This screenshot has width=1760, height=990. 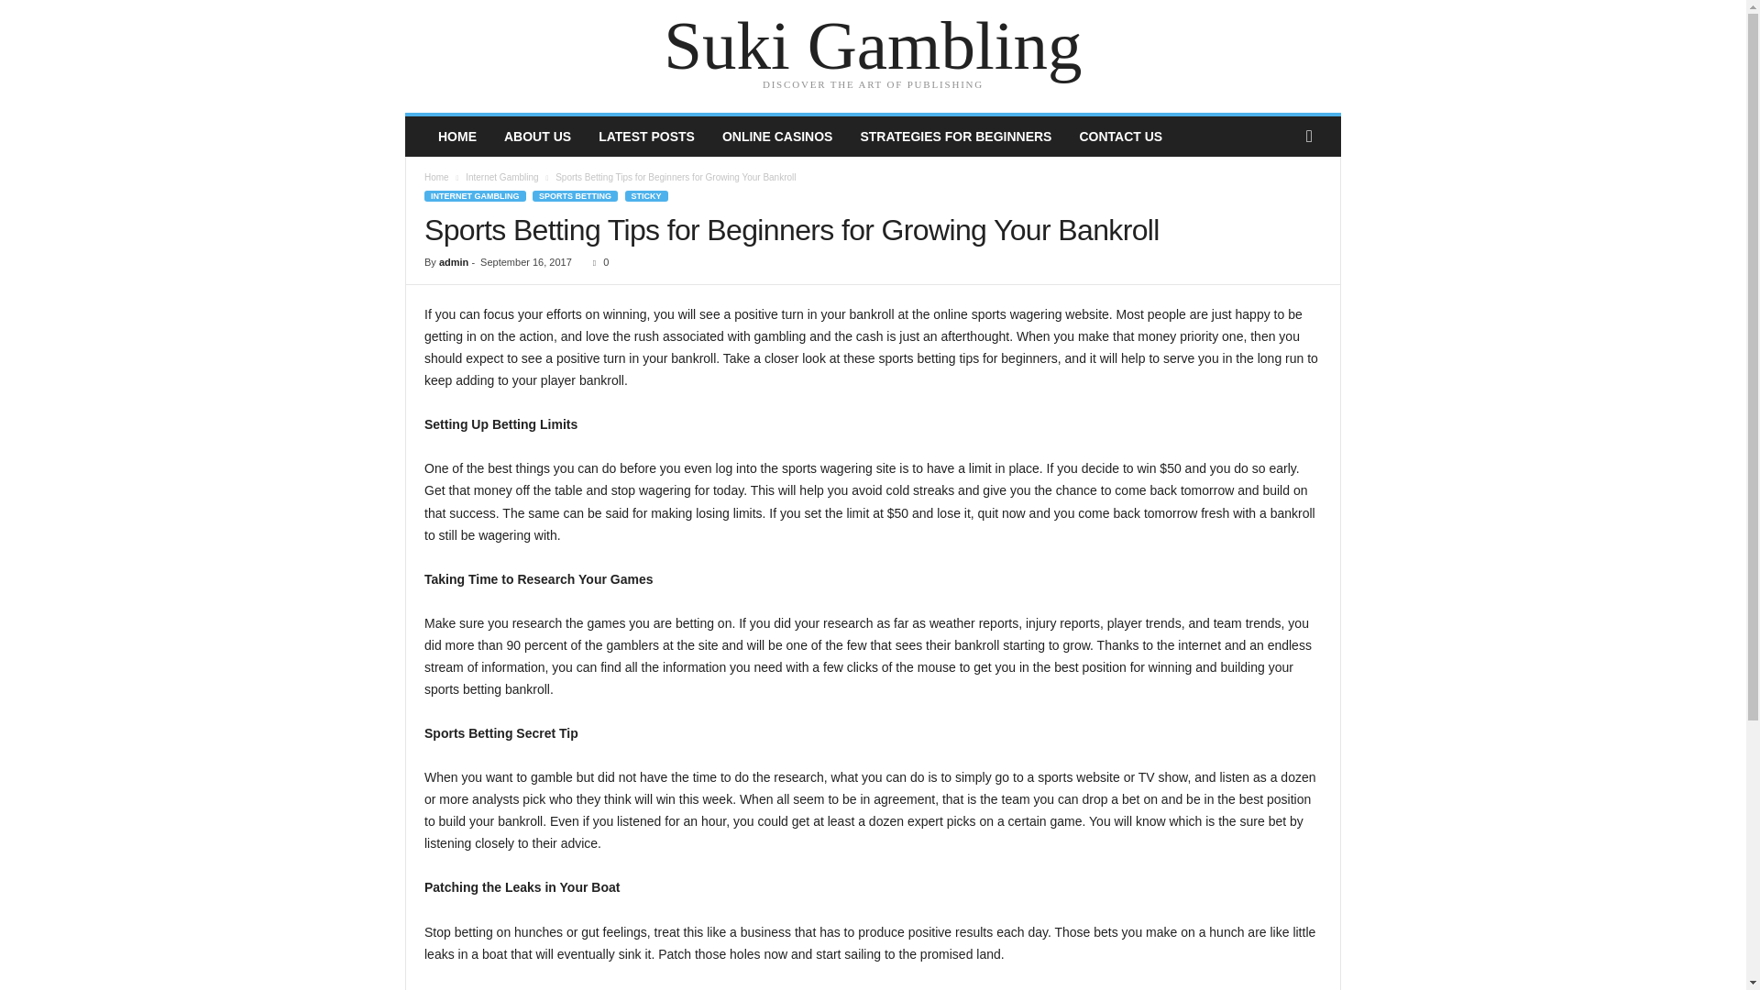 What do you see at coordinates (436, 176) in the screenshot?
I see `Home` at bounding box center [436, 176].